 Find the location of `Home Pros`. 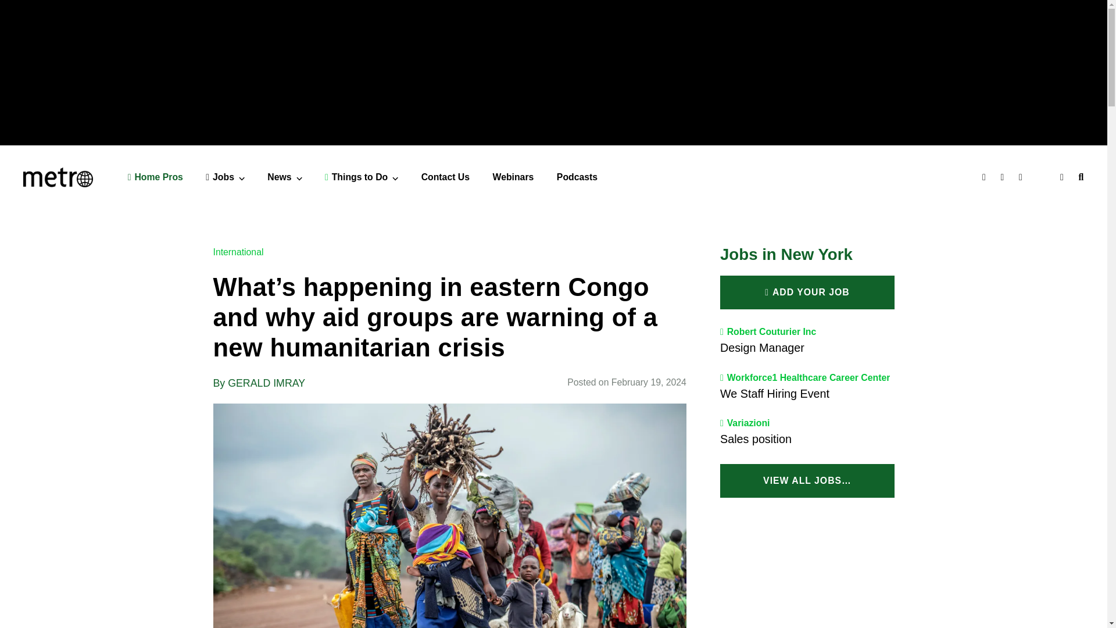

Home Pros is located at coordinates (155, 177).